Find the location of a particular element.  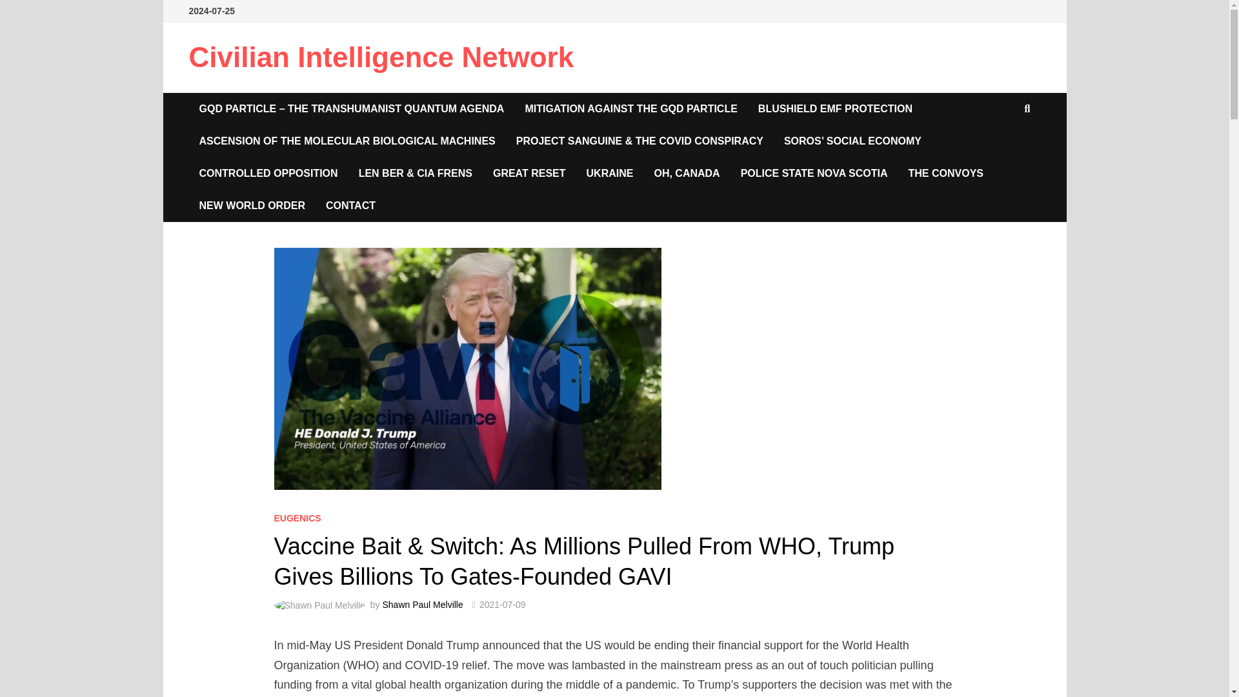

2021-07-09 is located at coordinates (502, 604).